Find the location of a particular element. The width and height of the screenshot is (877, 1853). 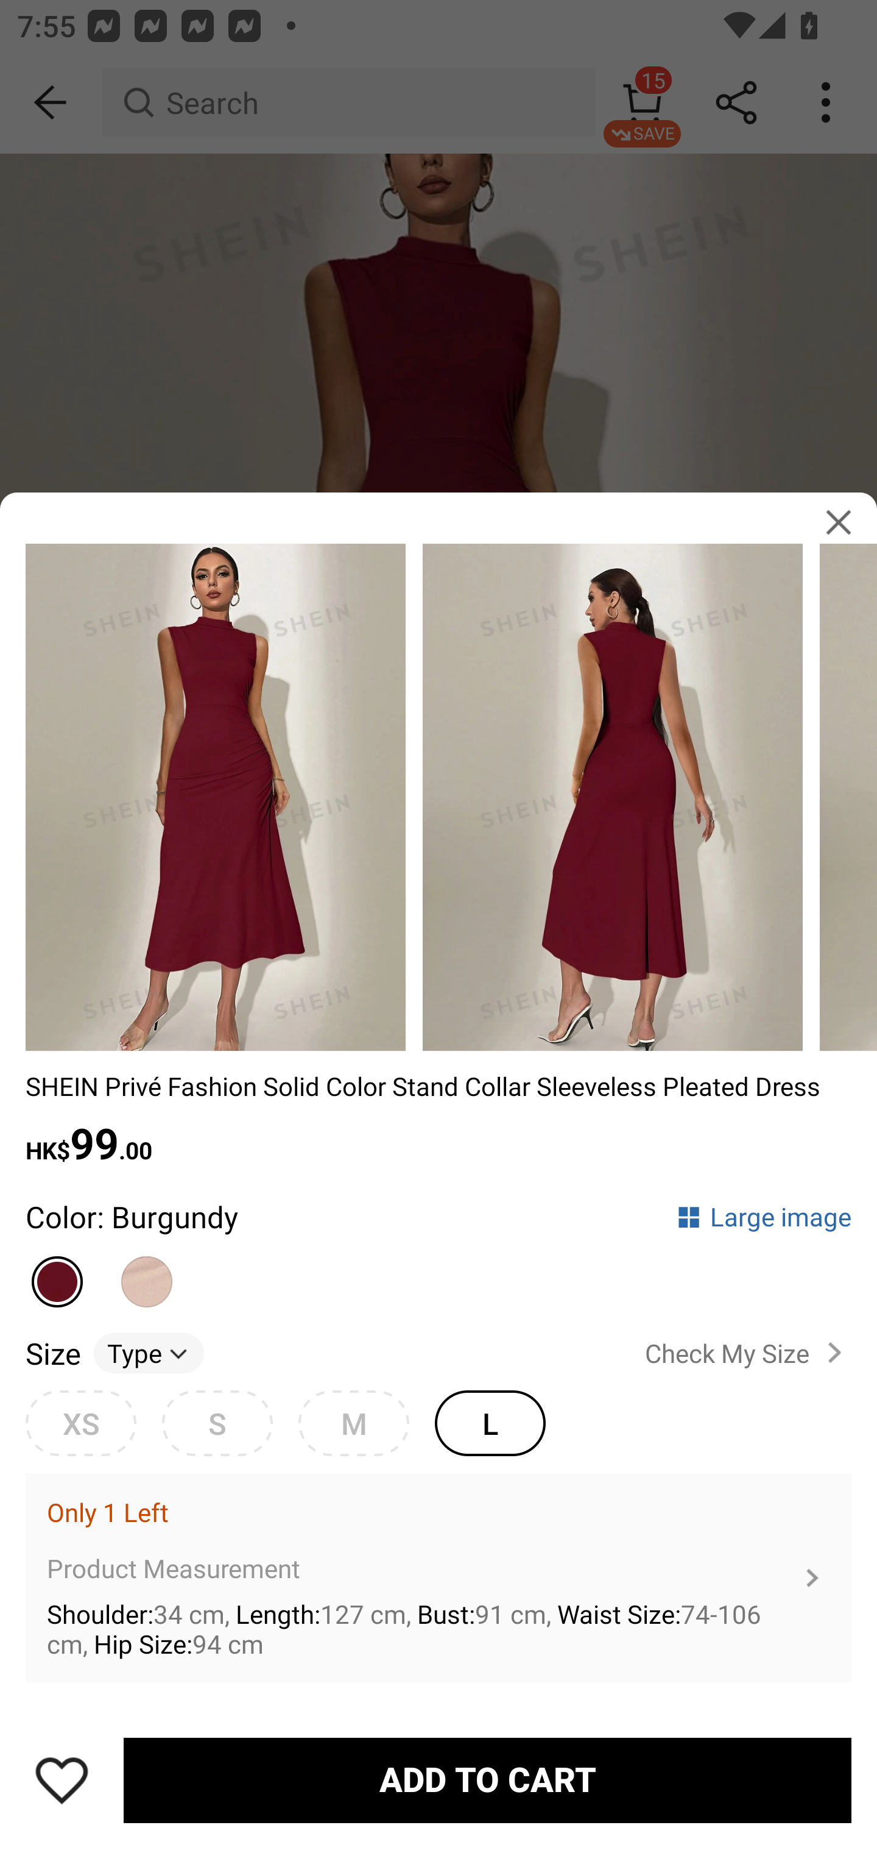

Type is located at coordinates (149, 1352).